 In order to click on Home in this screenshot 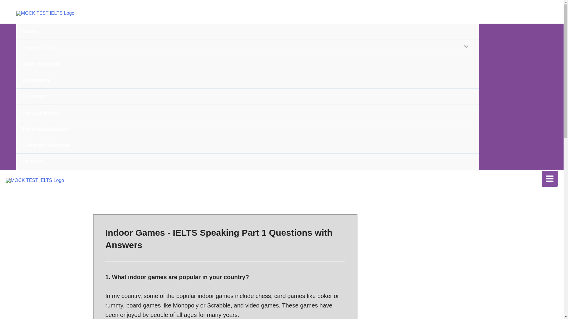, I will do `click(247, 32)`.